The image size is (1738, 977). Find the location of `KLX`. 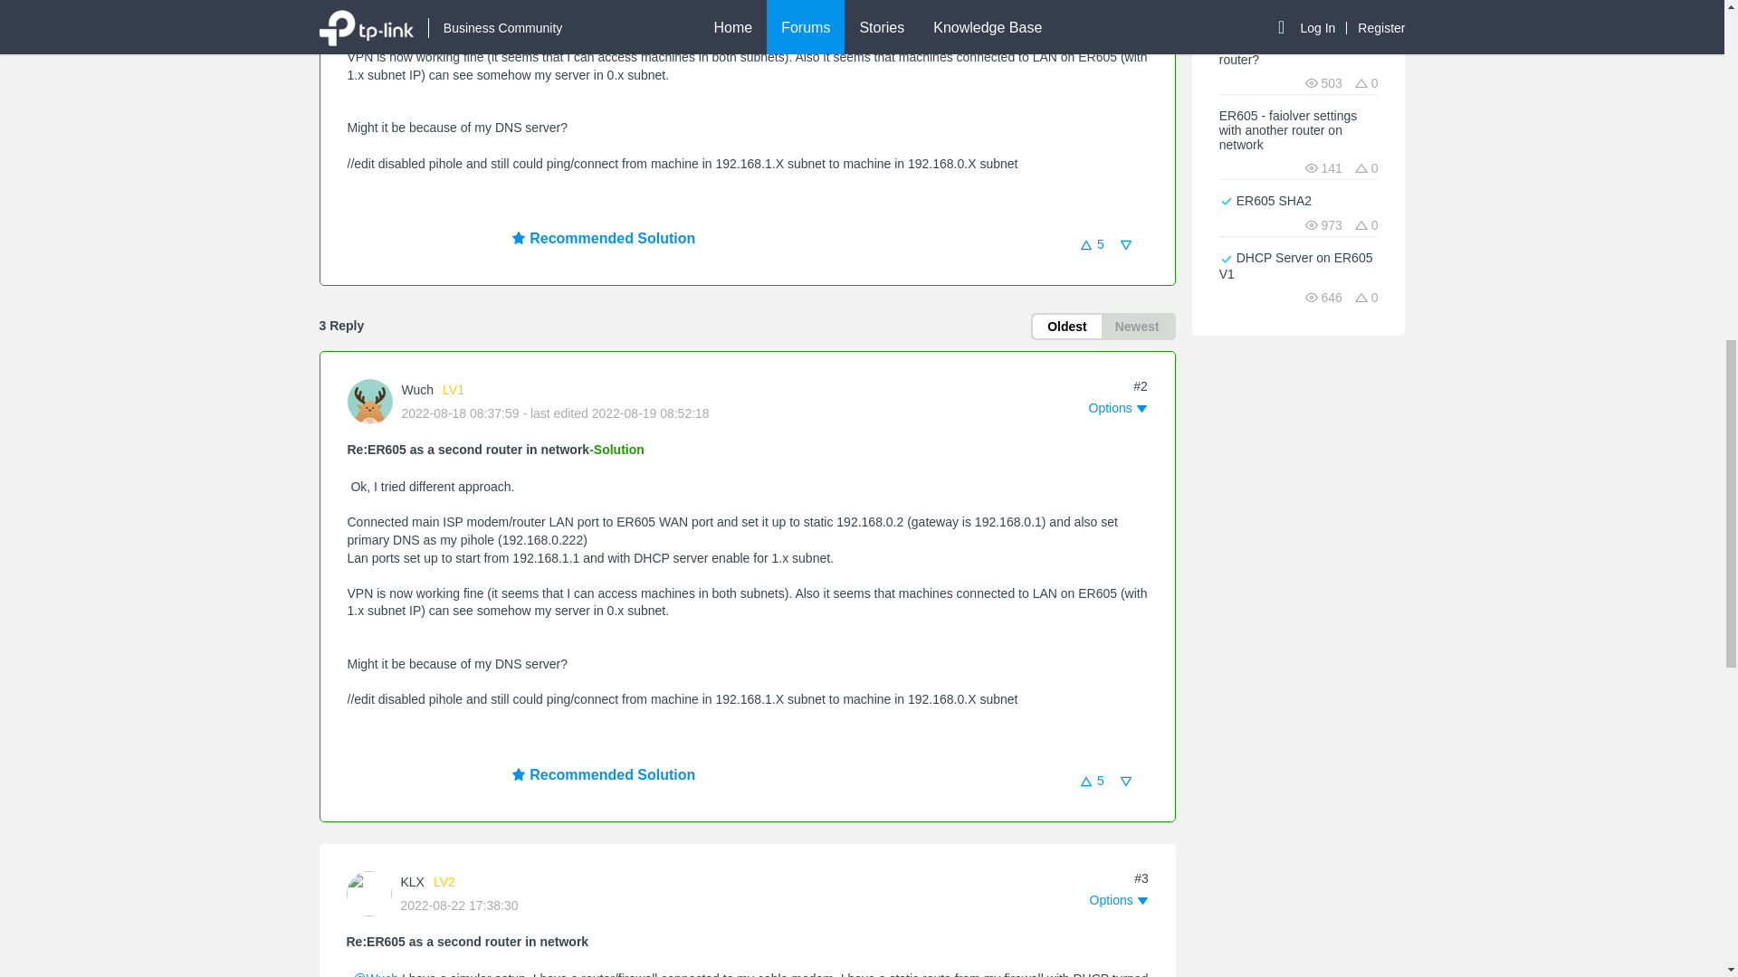

KLX is located at coordinates (411, 881).